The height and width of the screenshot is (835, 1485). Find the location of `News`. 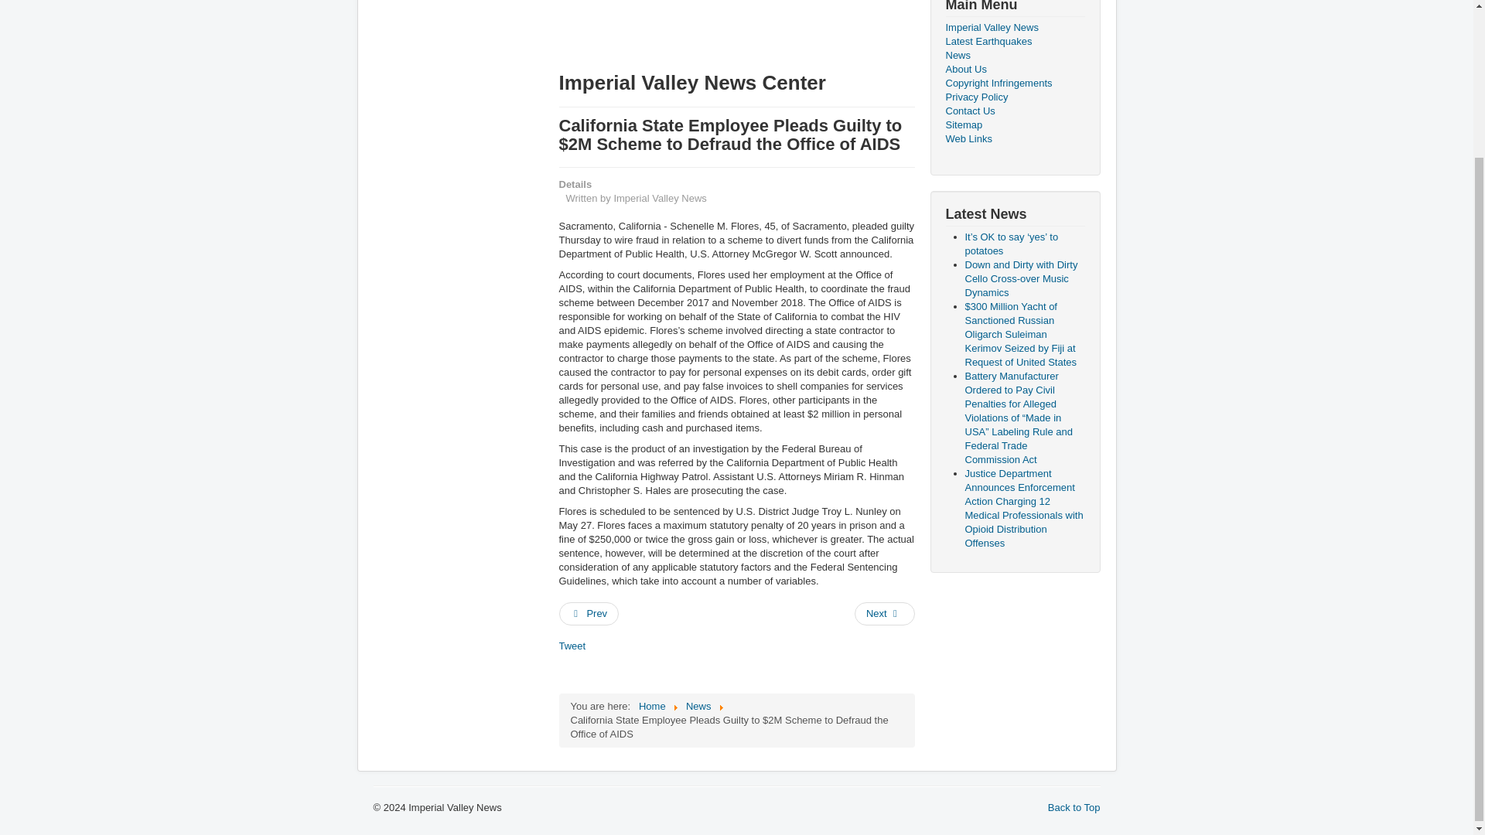

News is located at coordinates (1014, 56).